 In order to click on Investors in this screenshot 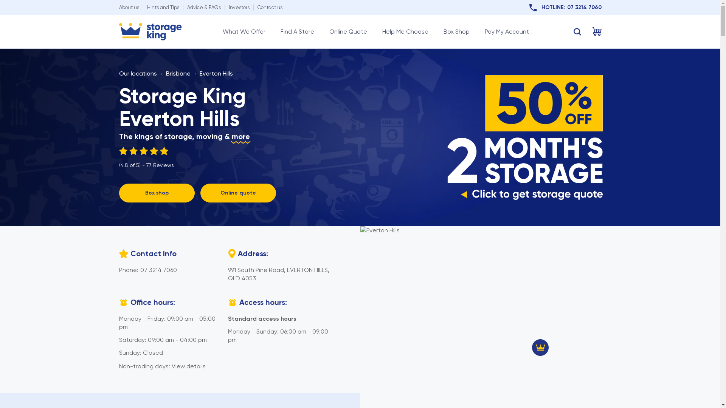, I will do `click(239, 8)`.